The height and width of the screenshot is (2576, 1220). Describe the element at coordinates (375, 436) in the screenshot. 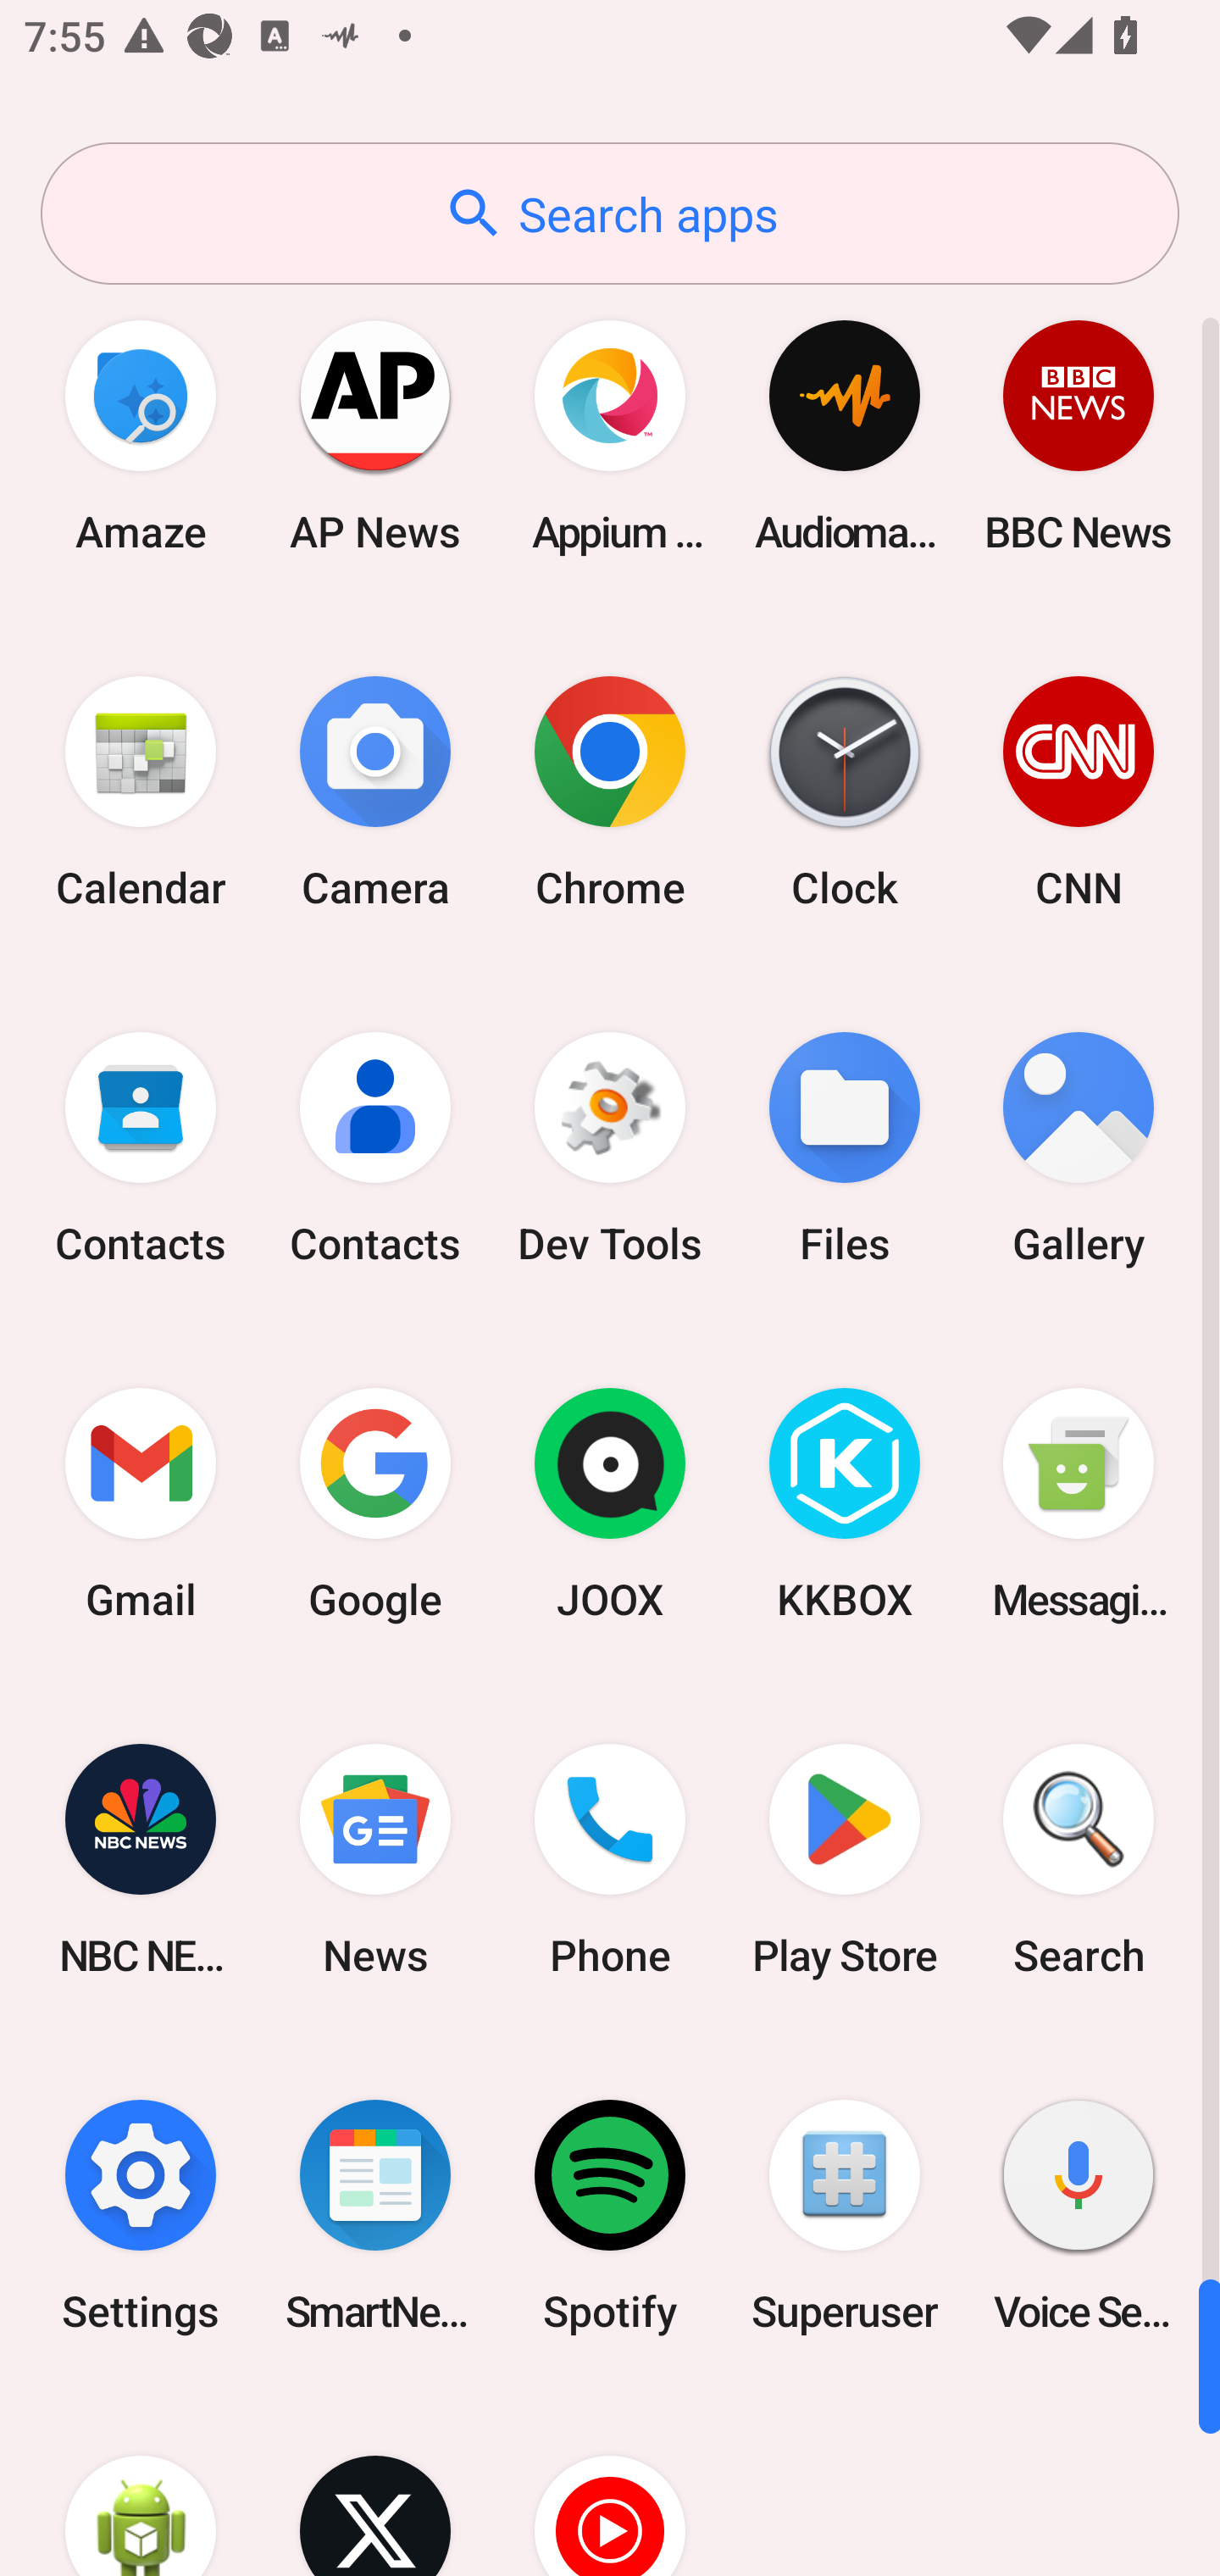

I see `AP News` at that location.